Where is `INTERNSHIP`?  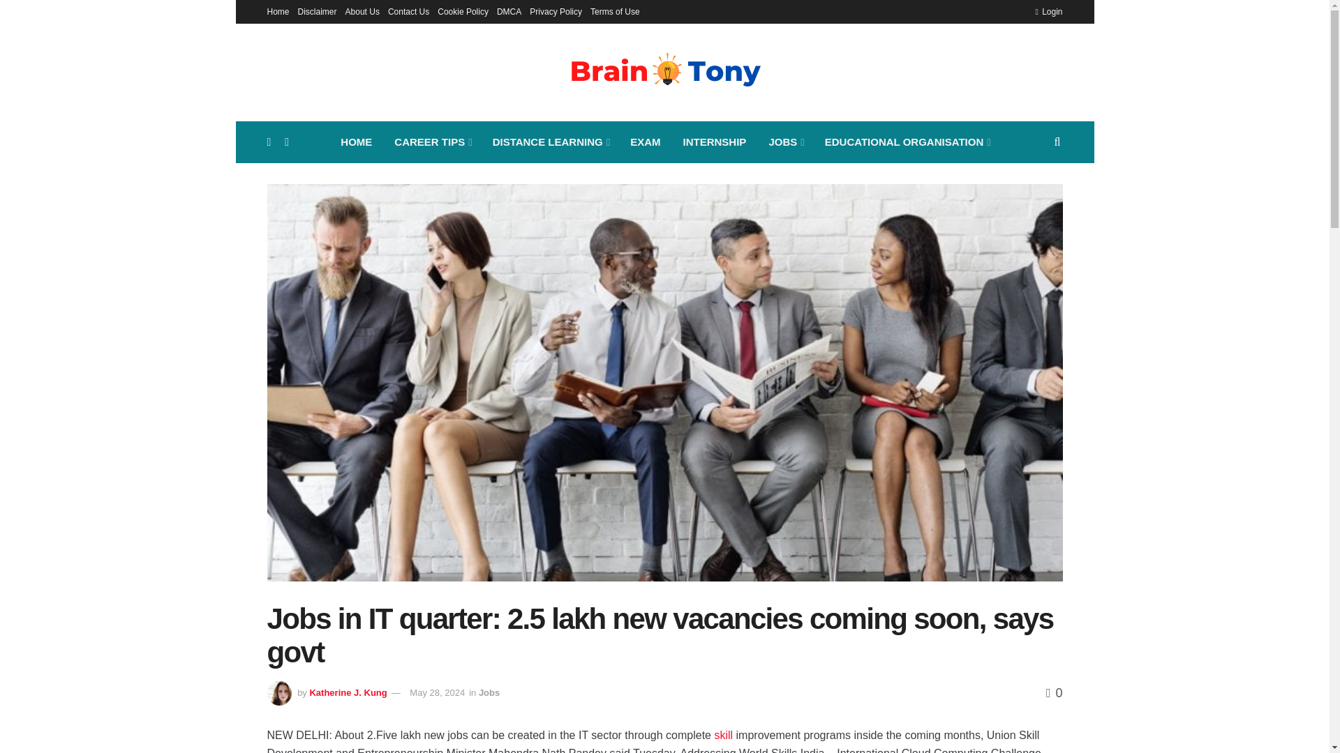
INTERNSHIP is located at coordinates (715, 142).